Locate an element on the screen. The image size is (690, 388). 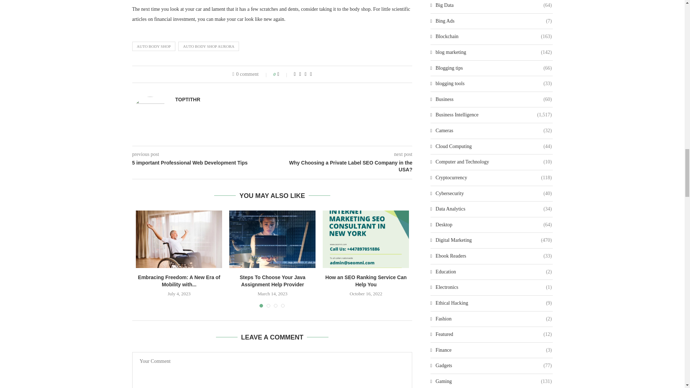
5 important Professional Web Development Tips is located at coordinates (202, 163).